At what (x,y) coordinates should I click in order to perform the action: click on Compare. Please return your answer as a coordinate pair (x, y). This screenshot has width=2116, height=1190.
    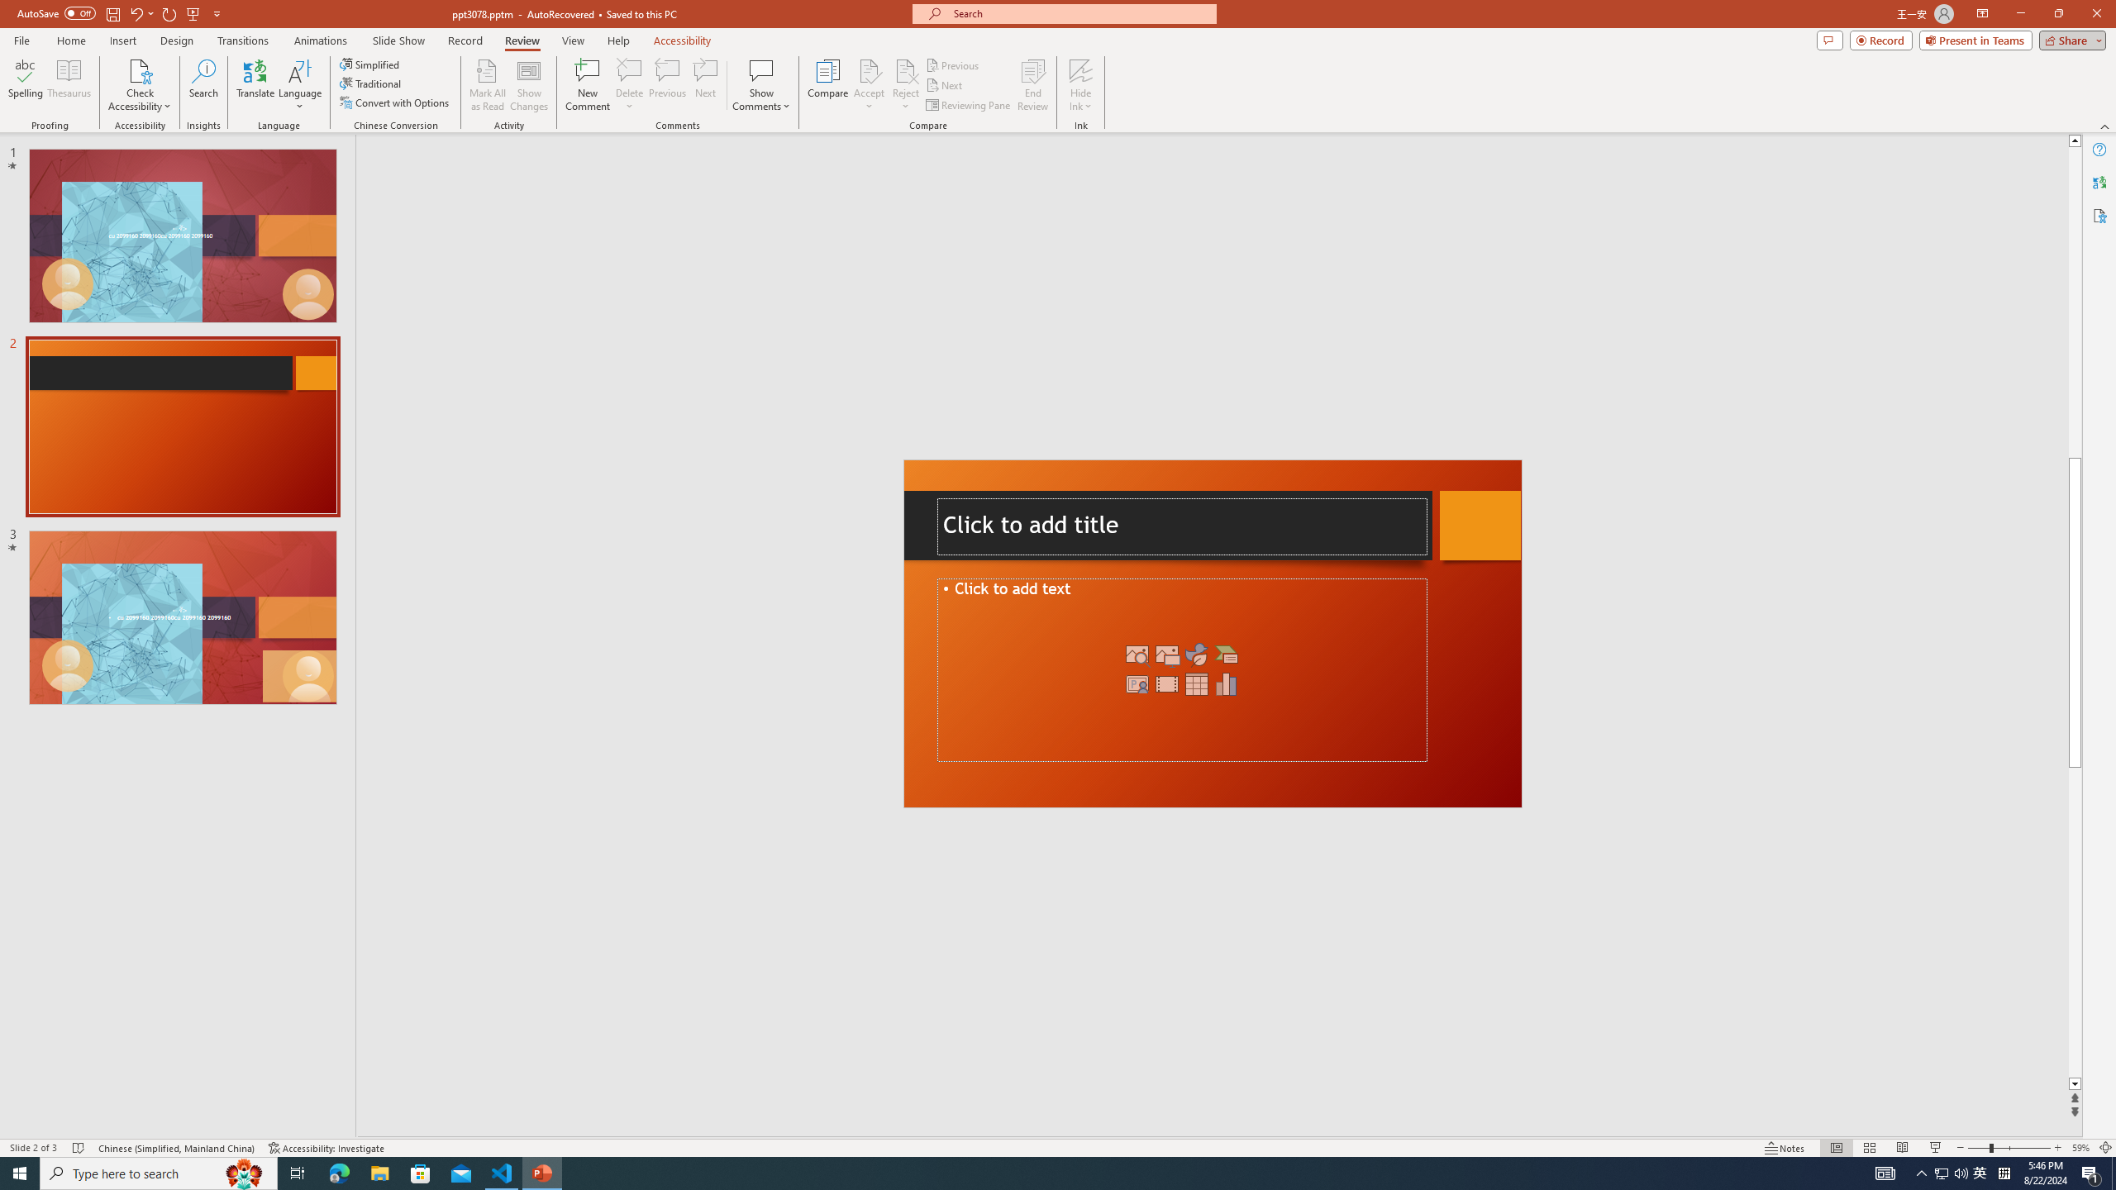
    Looking at the image, I should click on (828, 85).